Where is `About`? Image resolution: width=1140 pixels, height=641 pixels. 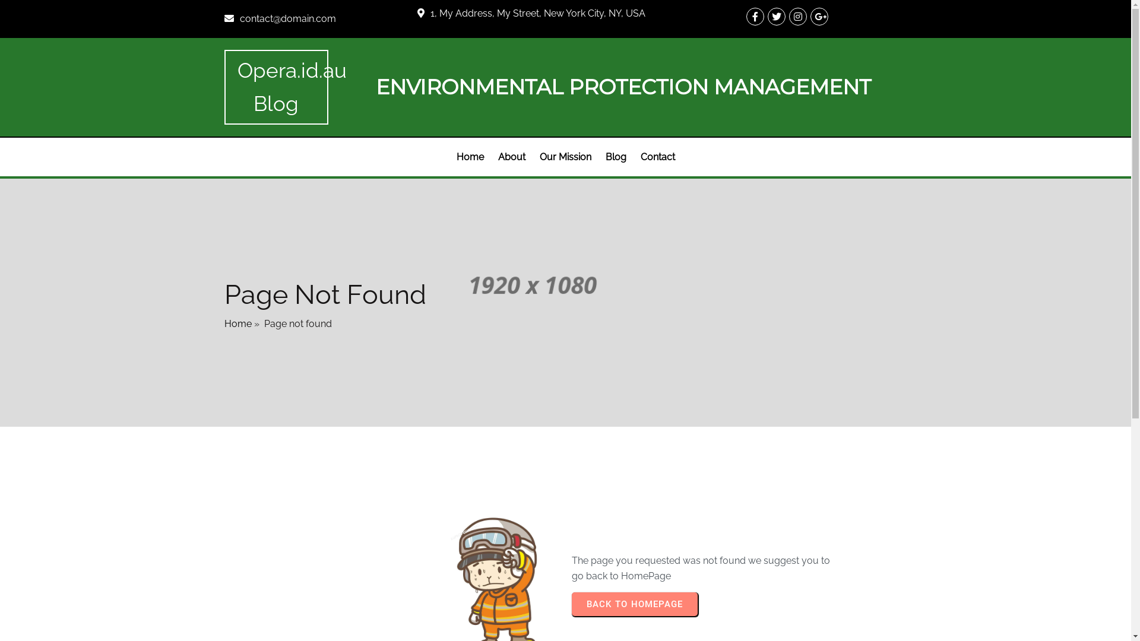
About is located at coordinates (511, 157).